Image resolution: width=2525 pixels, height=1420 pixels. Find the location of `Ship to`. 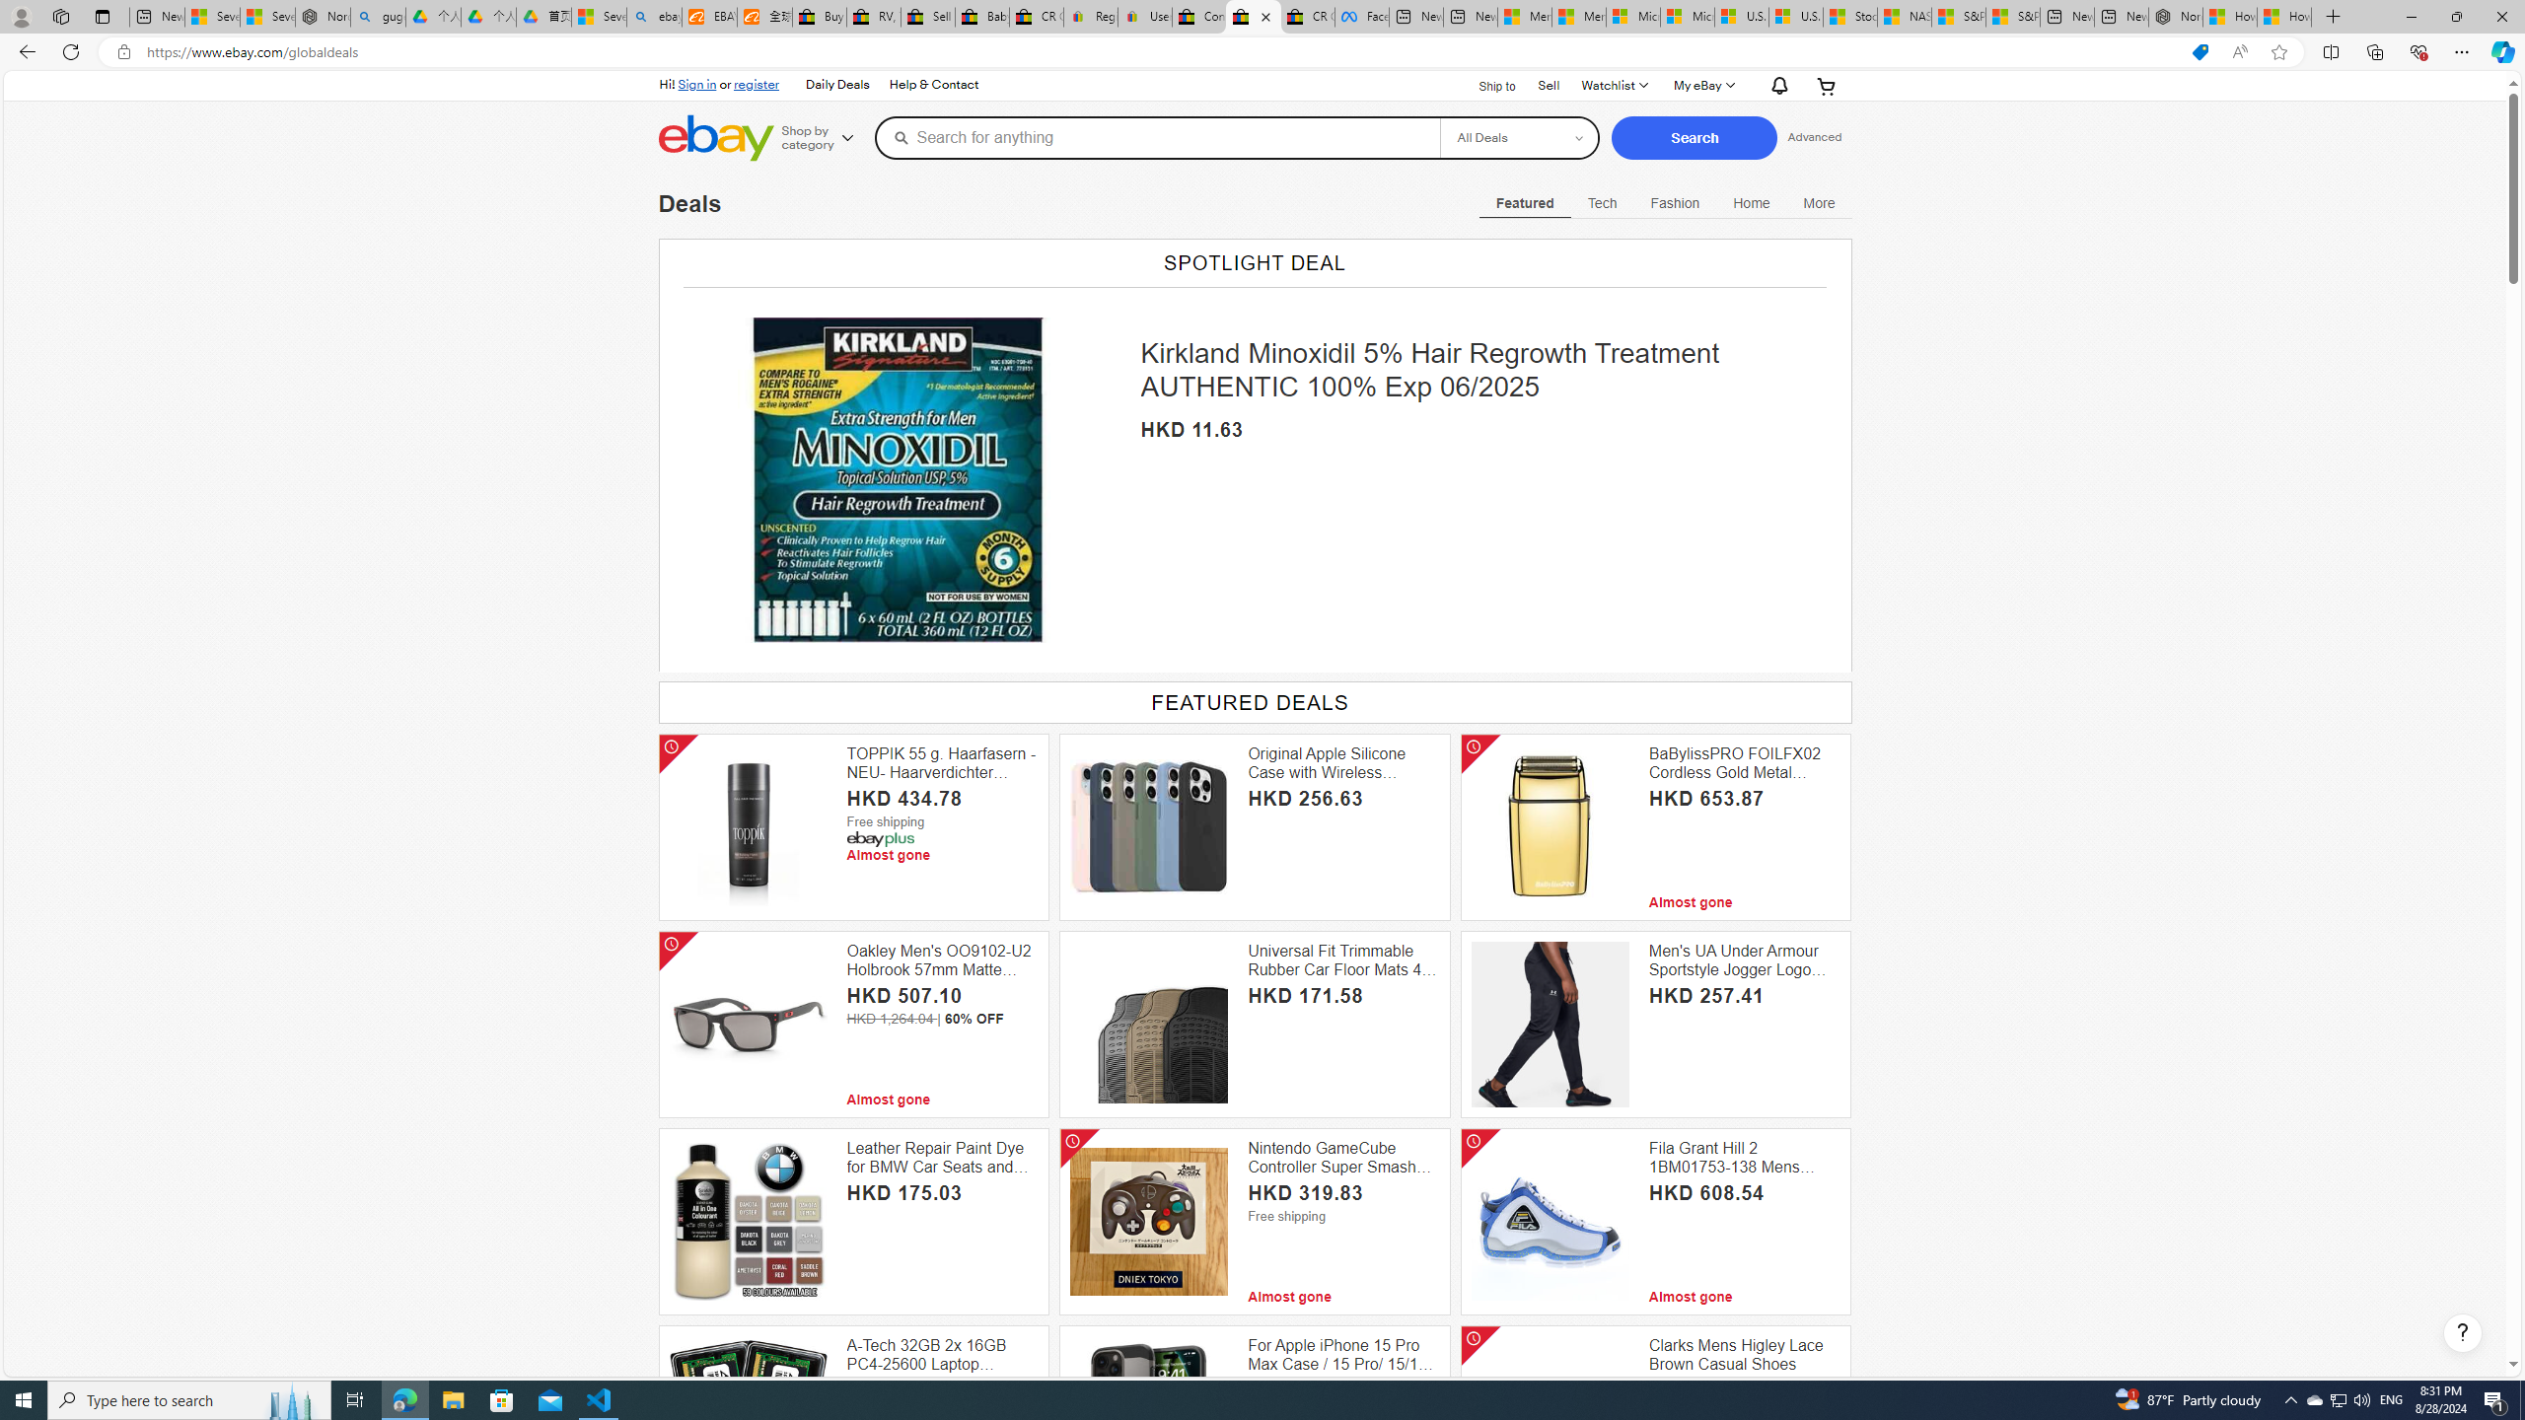

Ship to is located at coordinates (1484, 84).